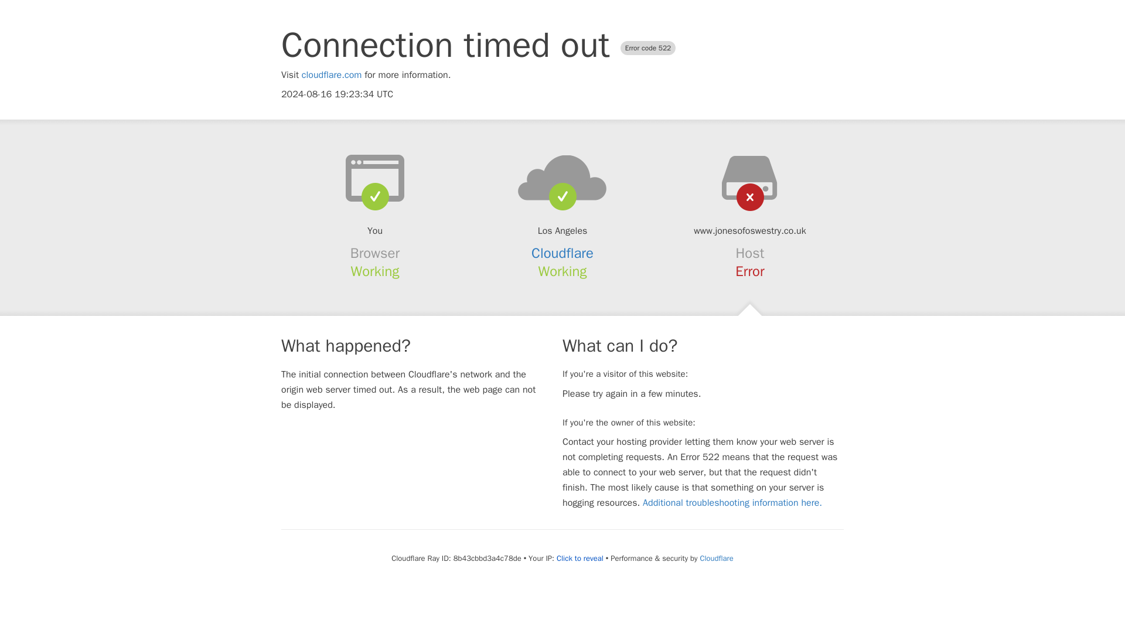 Image resolution: width=1125 pixels, height=633 pixels. What do you see at coordinates (562, 253) in the screenshot?
I see `Cloudflare` at bounding box center [562, 253].